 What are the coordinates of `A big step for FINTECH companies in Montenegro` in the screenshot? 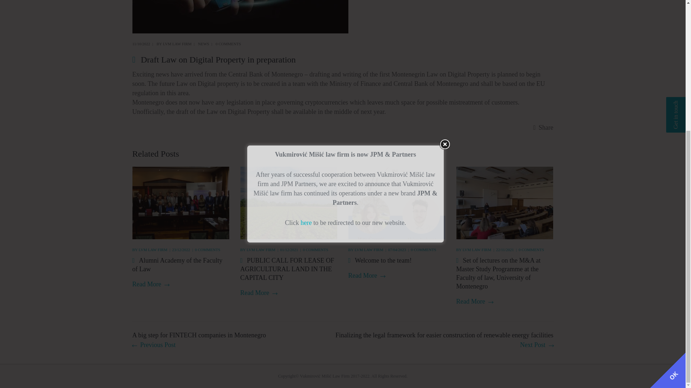 It's located at (199, 340).